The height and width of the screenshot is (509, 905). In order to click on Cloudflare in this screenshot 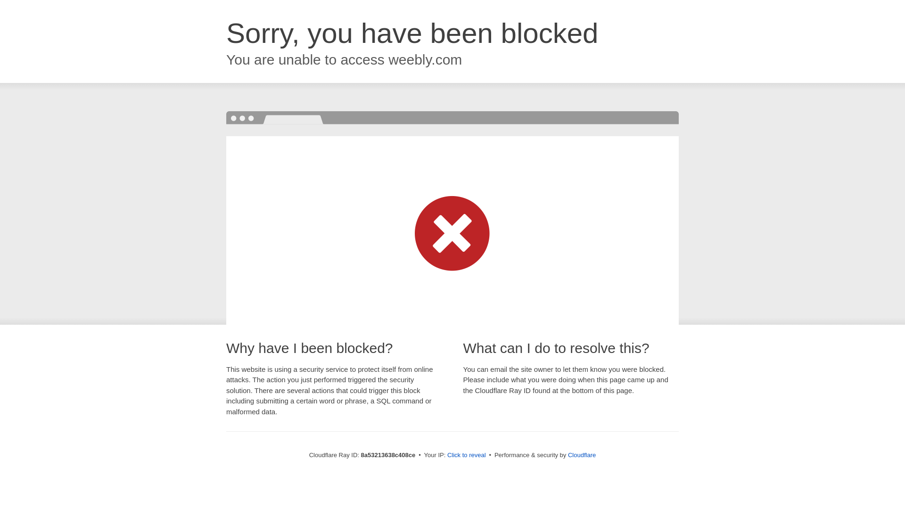, I will do `click(582, 455)`.